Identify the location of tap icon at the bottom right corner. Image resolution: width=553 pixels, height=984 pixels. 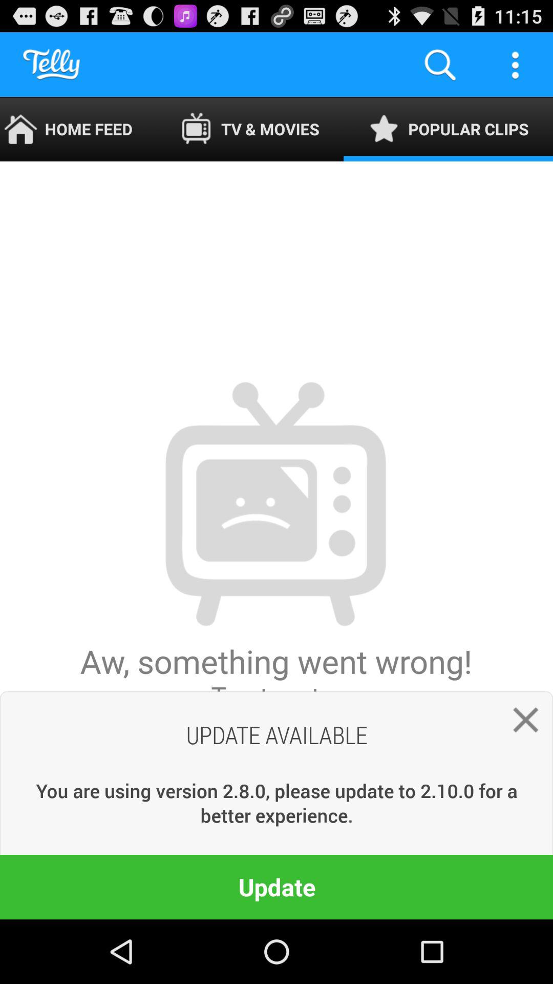
(521, 724).